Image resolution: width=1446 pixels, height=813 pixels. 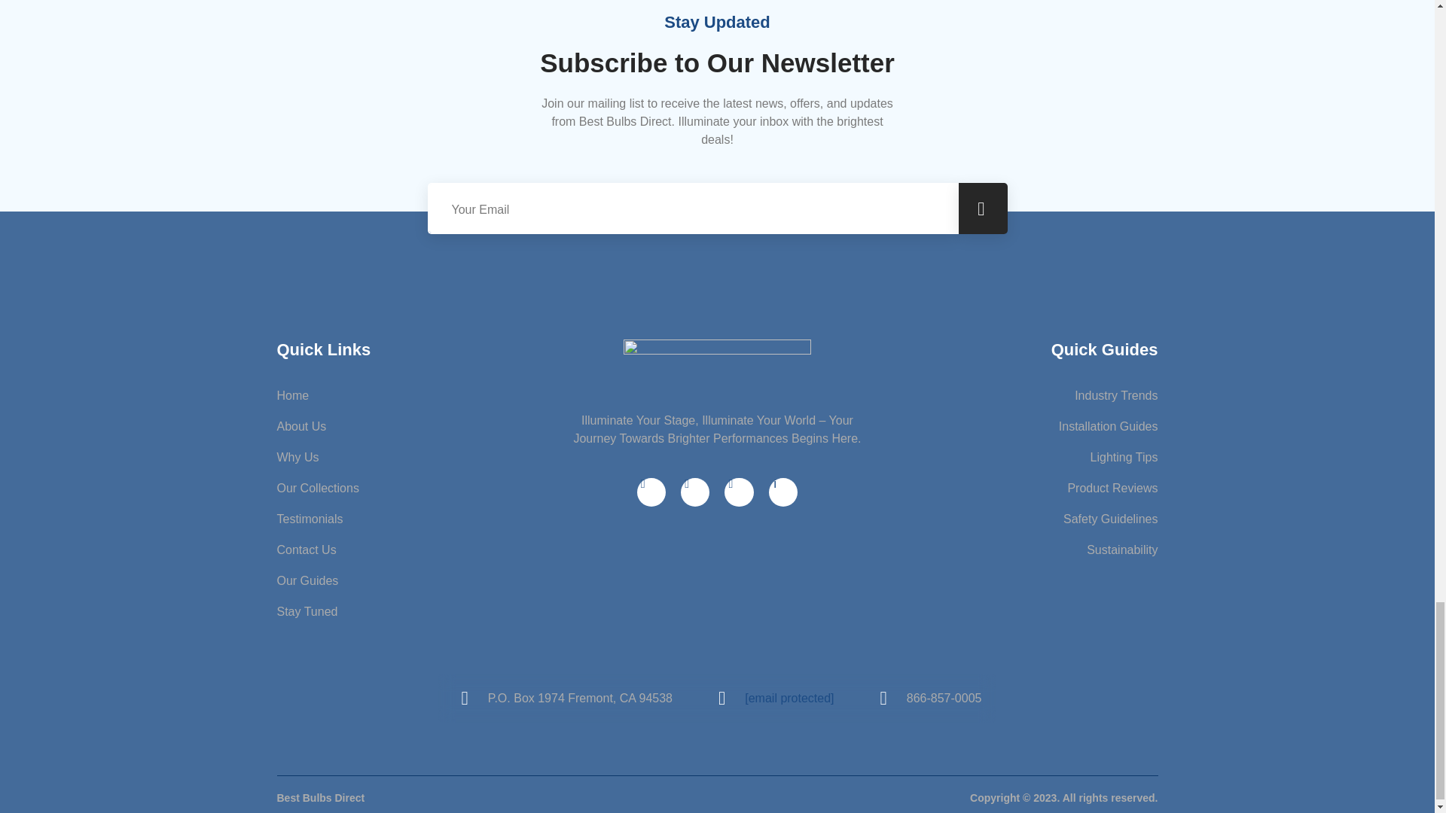 What do you see at coordinates (424, 519) in the screenshot?
I see `Testimonials` at bounding box center [424, 519].